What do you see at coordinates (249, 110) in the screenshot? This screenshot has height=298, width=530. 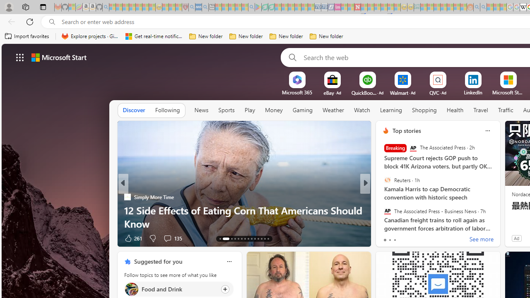 I see `Play` at bounding box center [249, 110].